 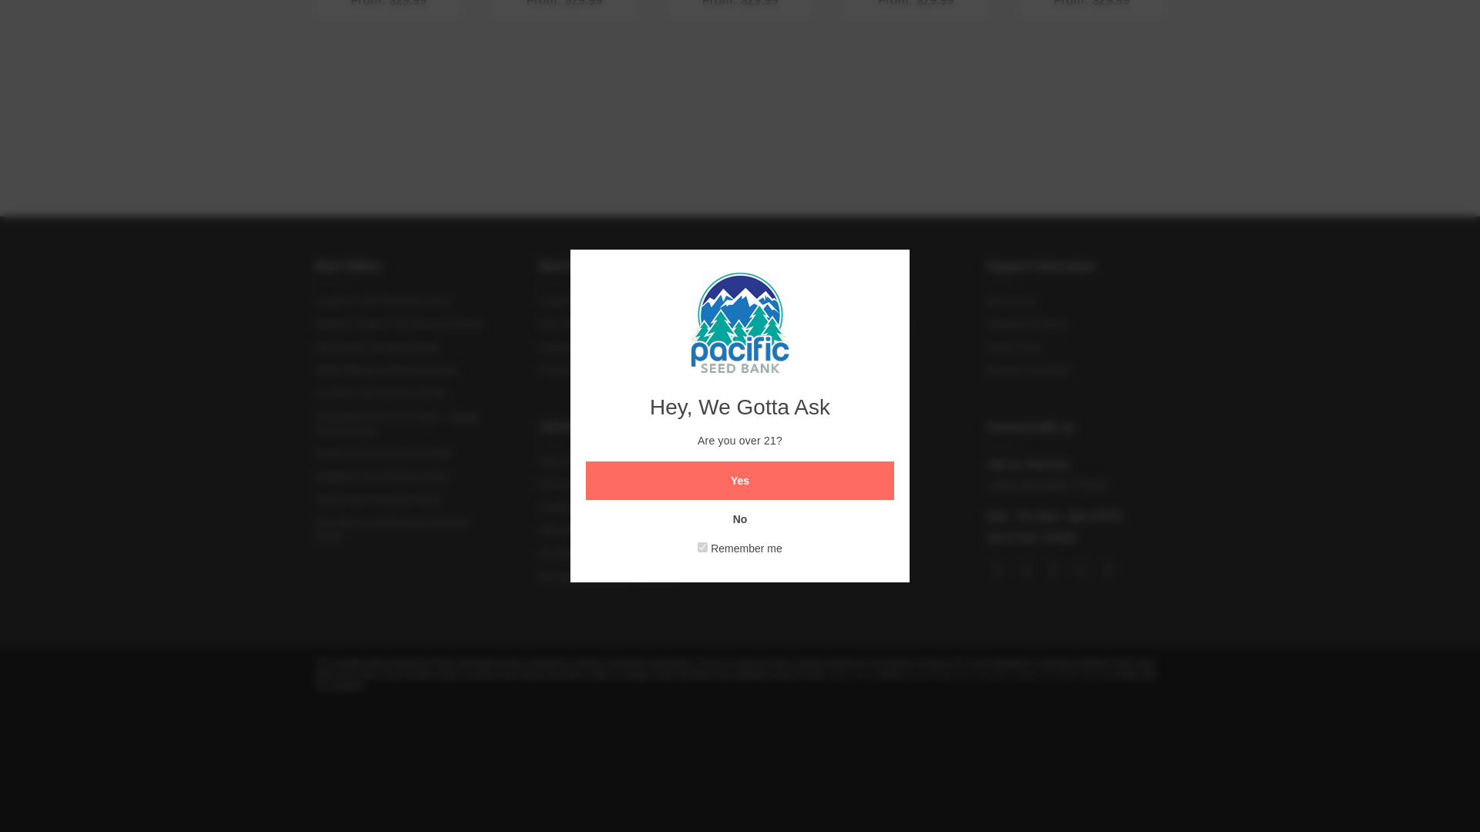 What do you see at coordinates (564, 64) in the screenshot?
I see `Harlequin CBD Feminized Seeds` at bounding box center [564, 64].